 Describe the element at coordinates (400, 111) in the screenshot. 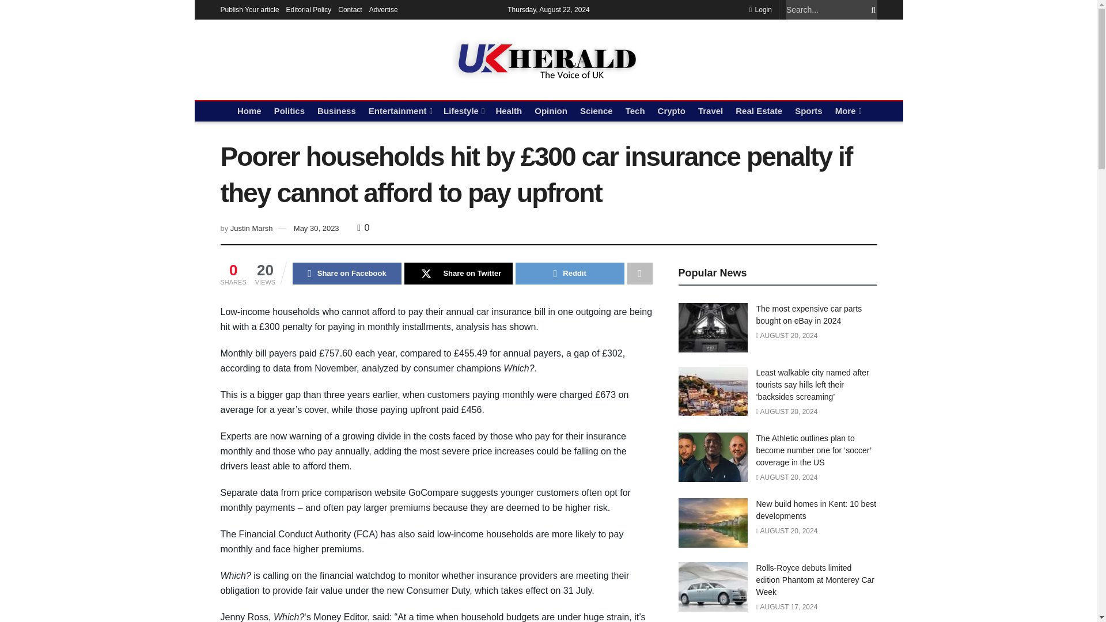

I see `Entertainment` at that location.